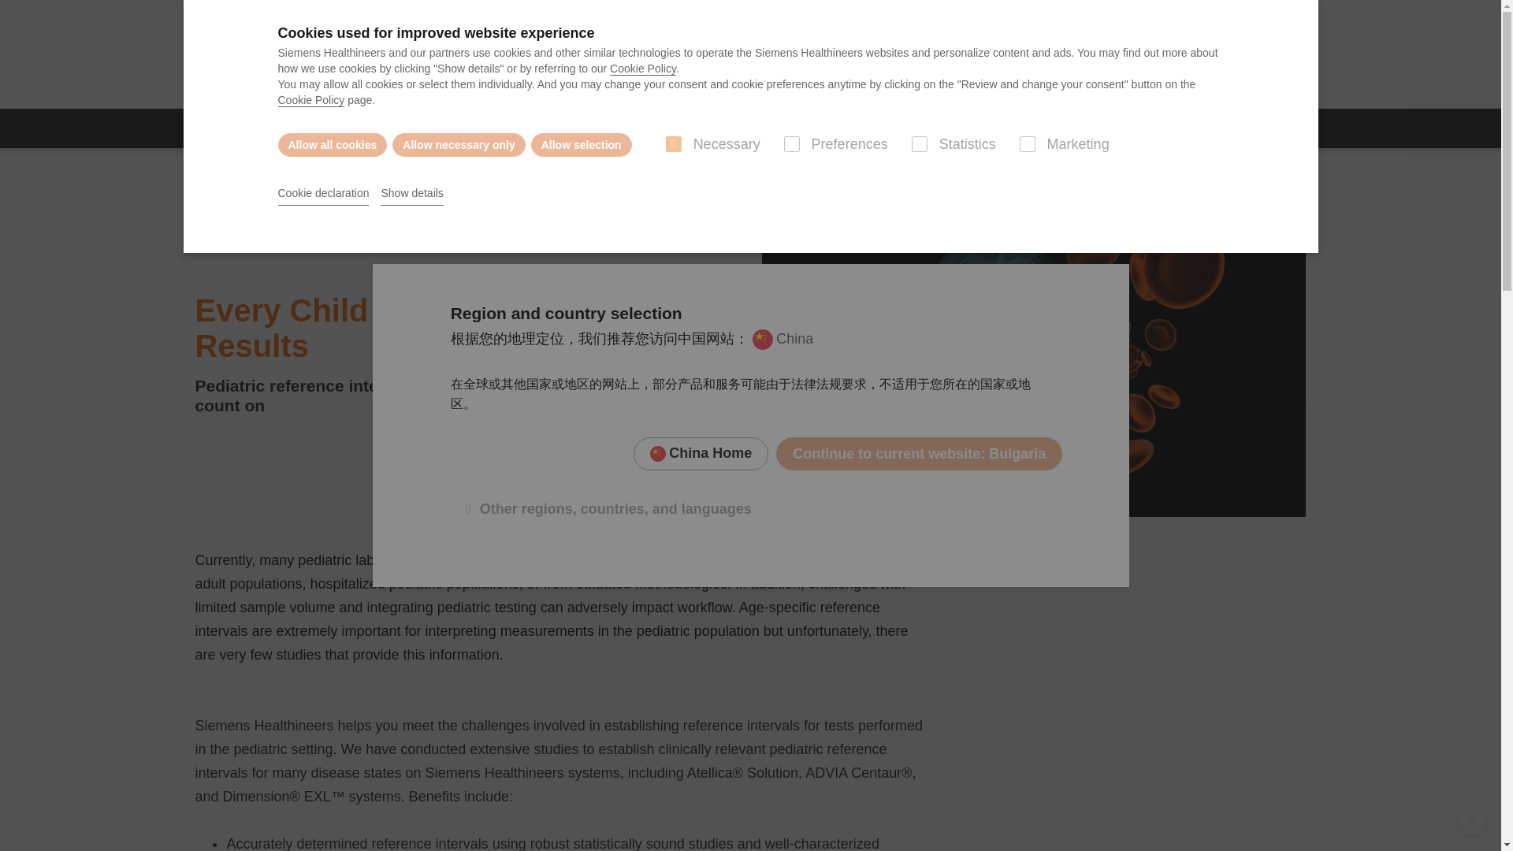 The image size is (1513, 851). Describe the element at coordinates (323, 194) in the screenshot. I see `Cookie declaration` at that location.